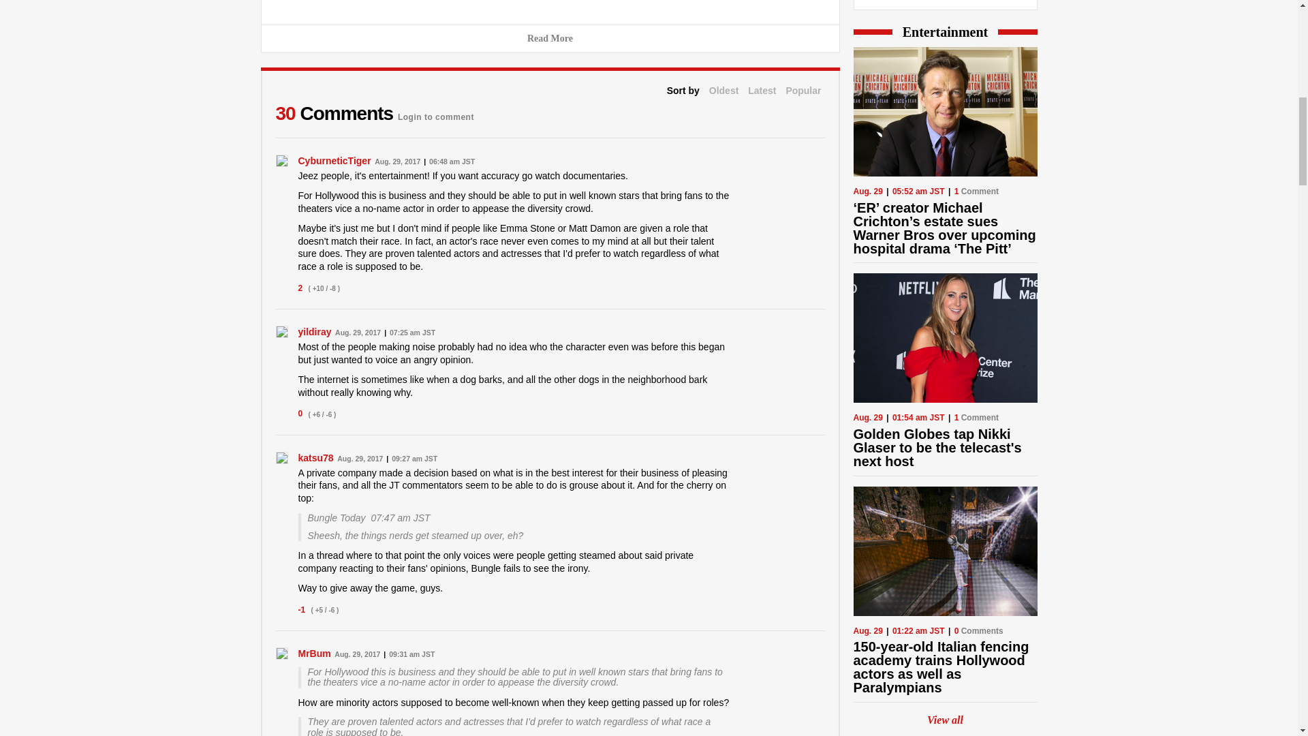 This screenshot has height=736, width=1308. What do you see at coordinates (723, 91) in the screenshot?
I see `Oldest` at bounding box center [723, 91].